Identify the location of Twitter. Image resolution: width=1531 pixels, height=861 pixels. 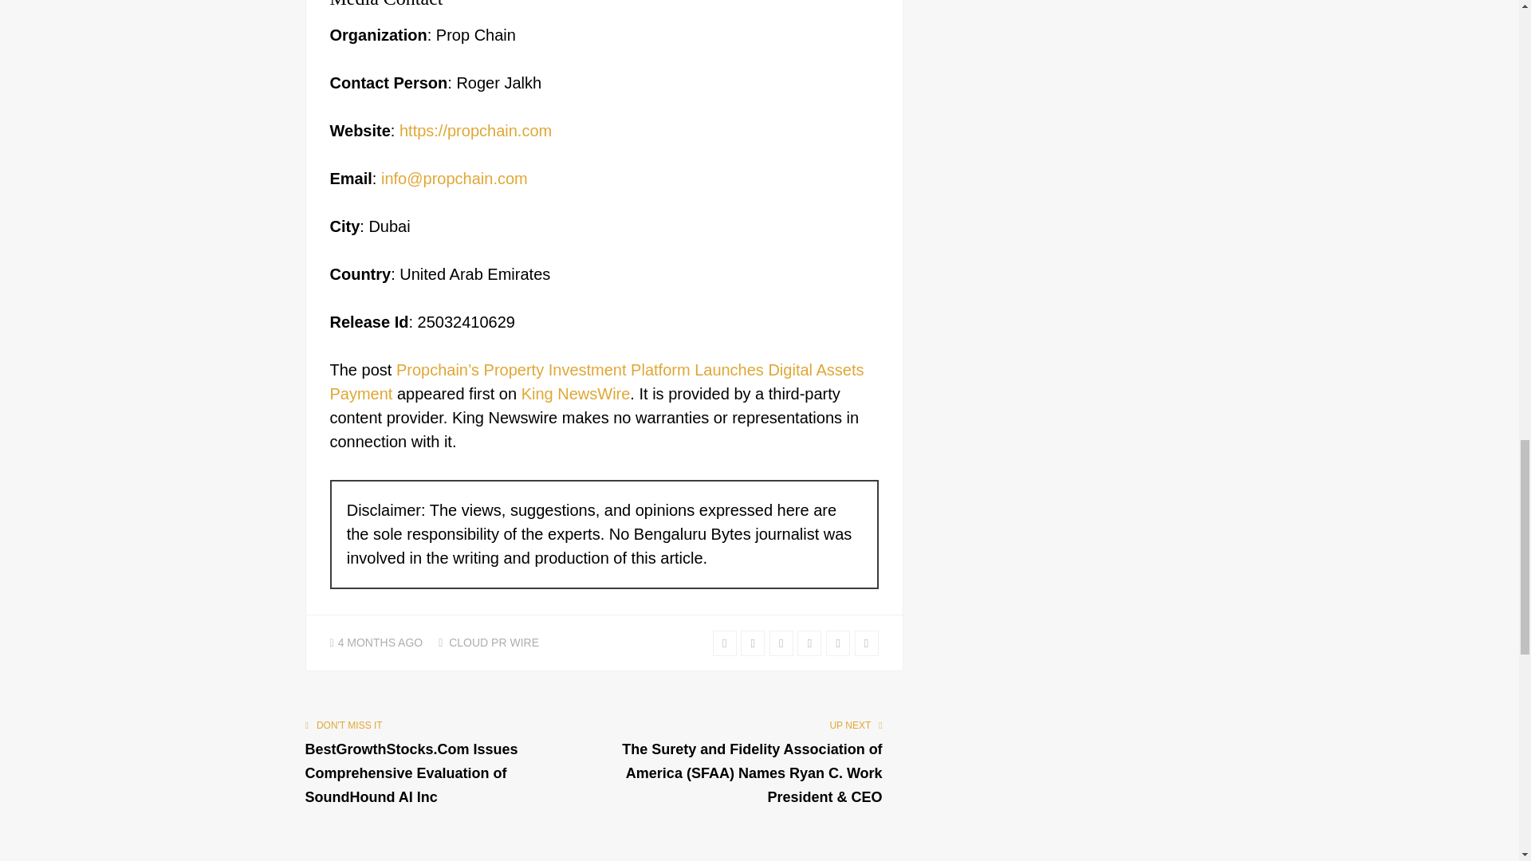
(724, 643).